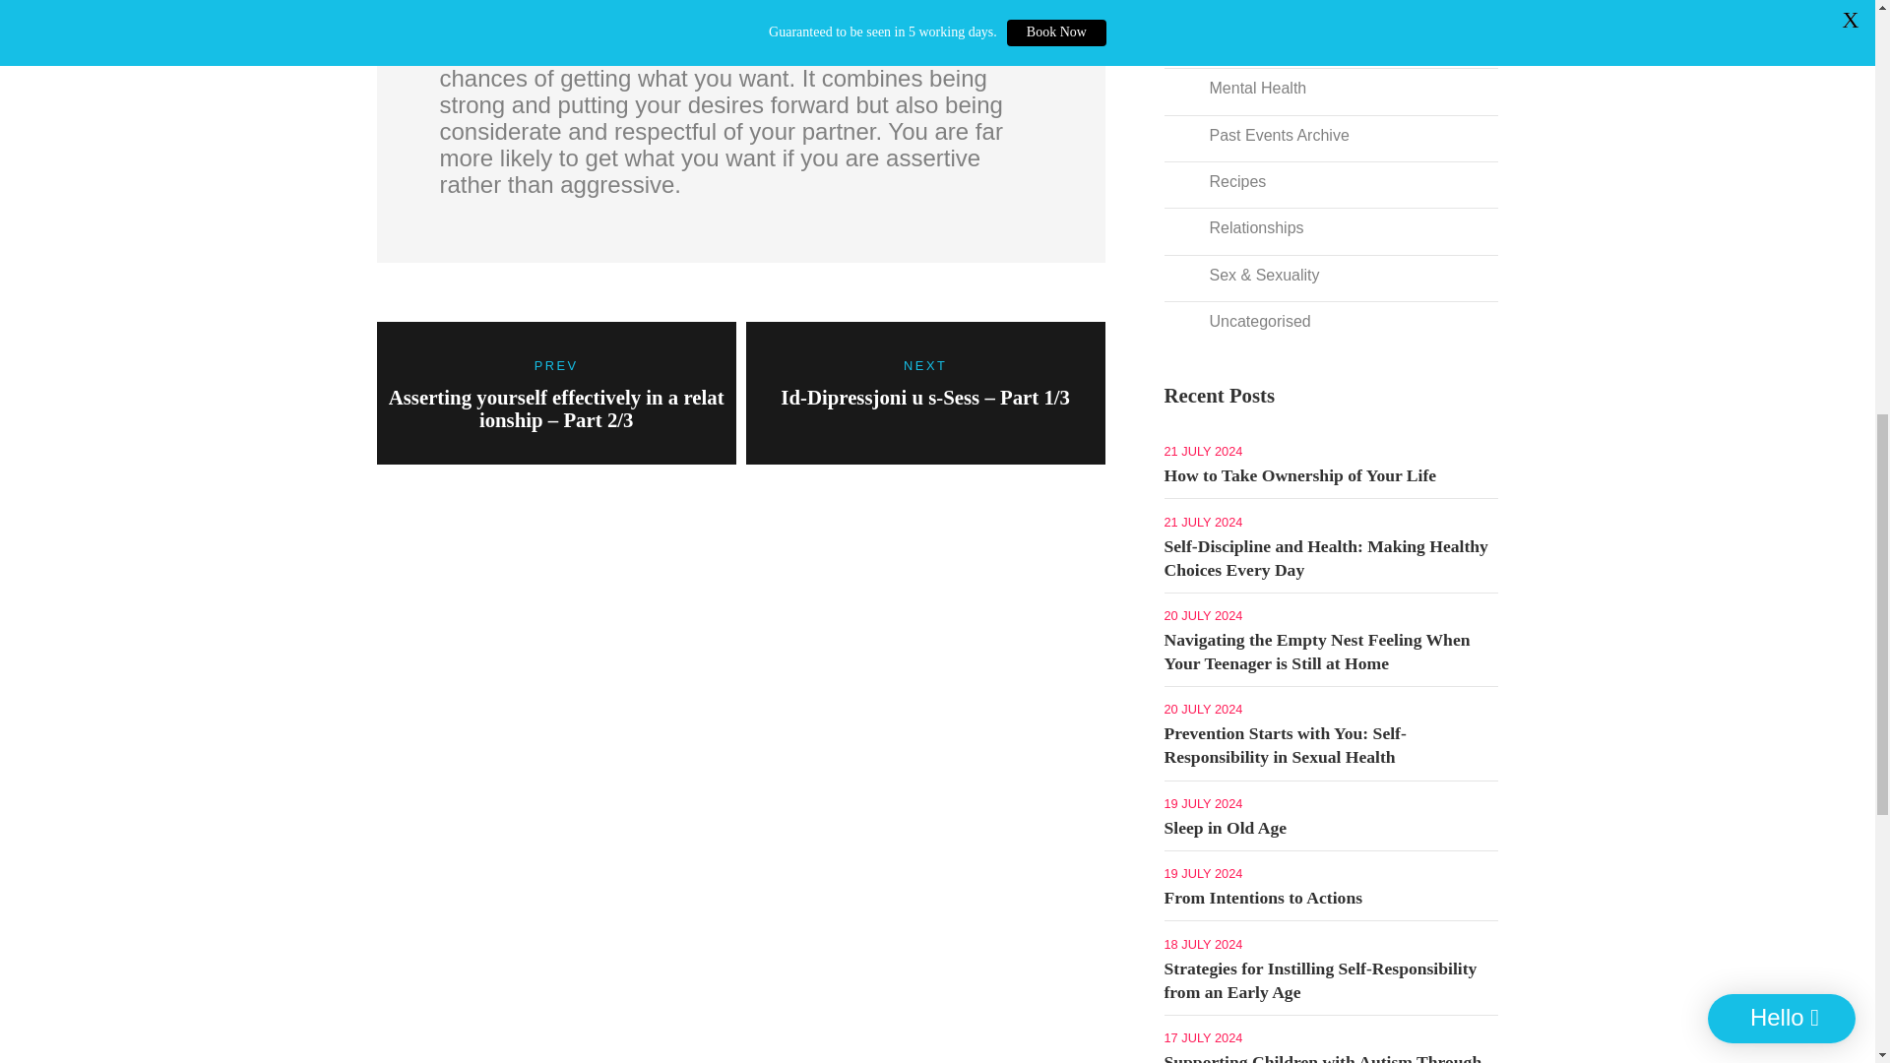 The image size is (1890, 1063). What do you see at coordinates (1228, 177) in the screenshot?
I see `Recipes` at bounding box center [1228, 177].